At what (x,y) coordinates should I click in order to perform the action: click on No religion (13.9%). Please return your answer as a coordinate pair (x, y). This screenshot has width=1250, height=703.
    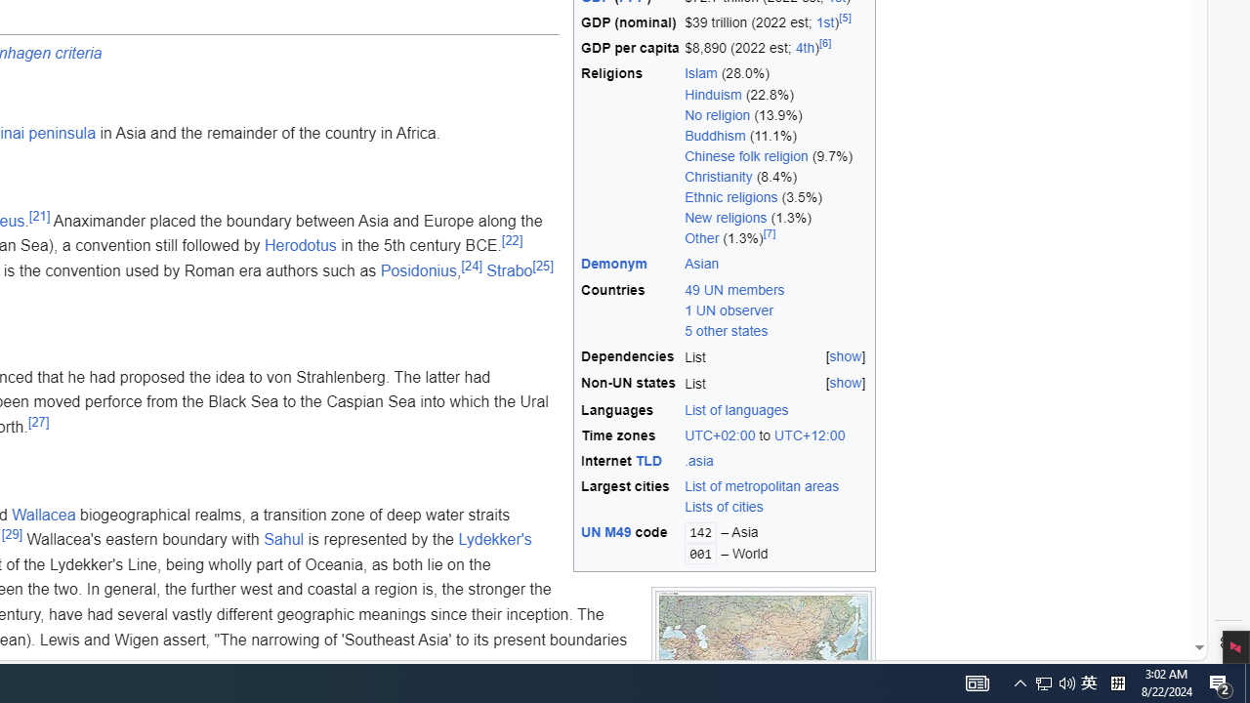
    Looking at the image, I should click on (776, 115).